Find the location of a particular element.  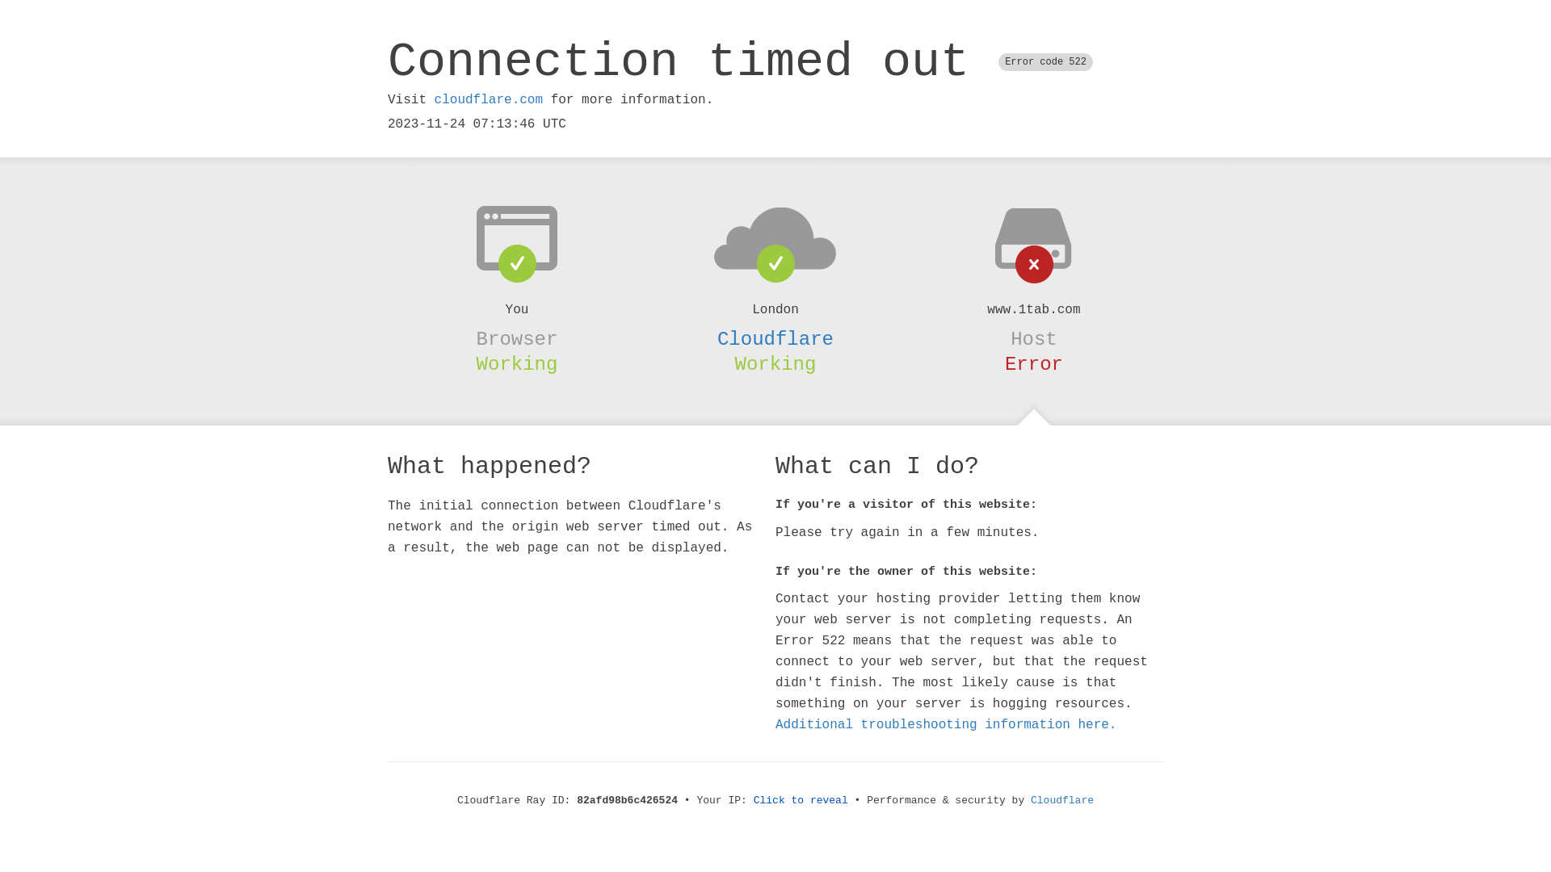

Click to reveal is located at coordinates (801, 801).